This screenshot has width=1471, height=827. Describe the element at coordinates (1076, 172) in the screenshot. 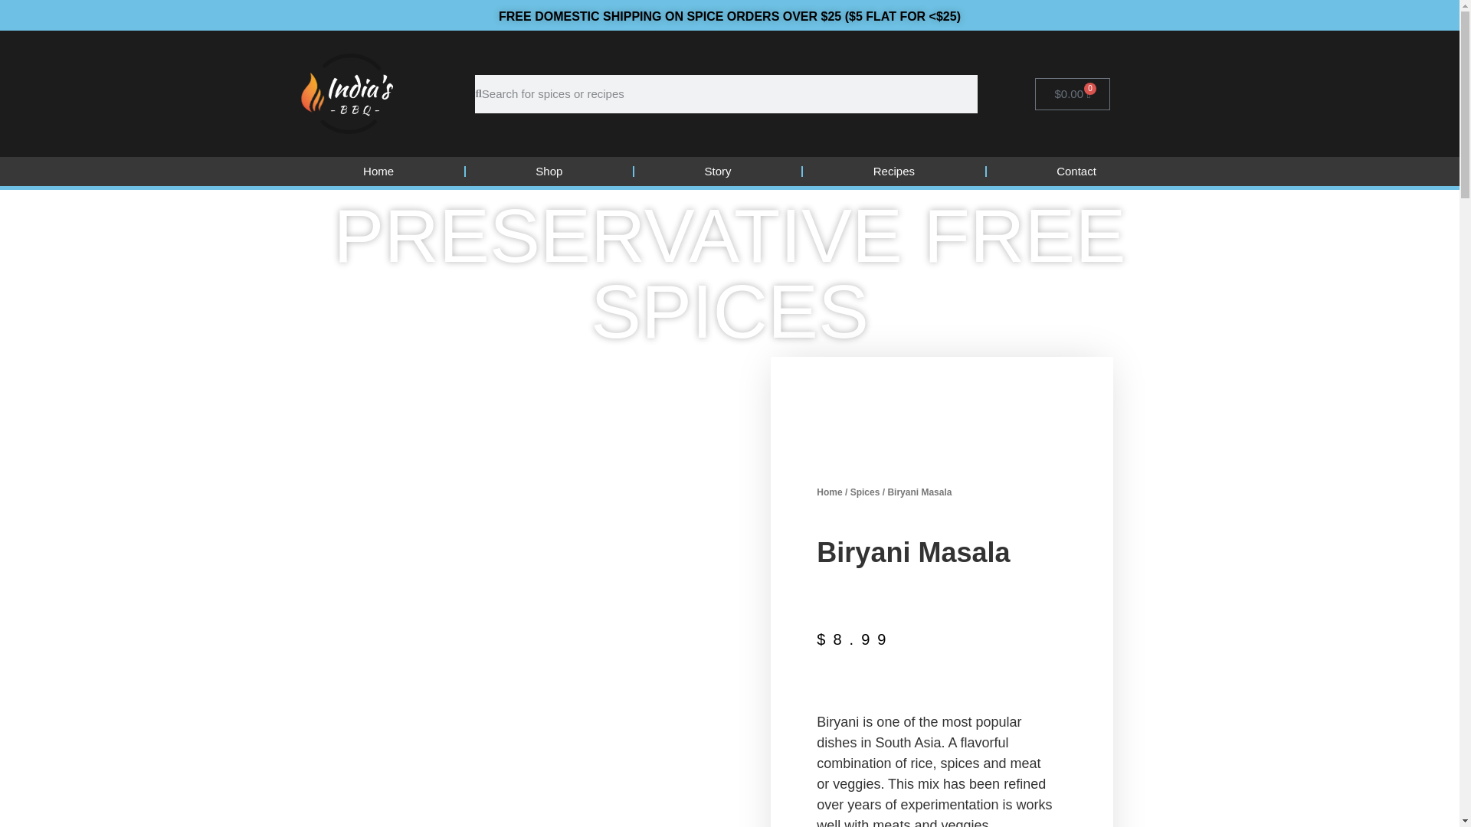

I see `Contact` at that location.